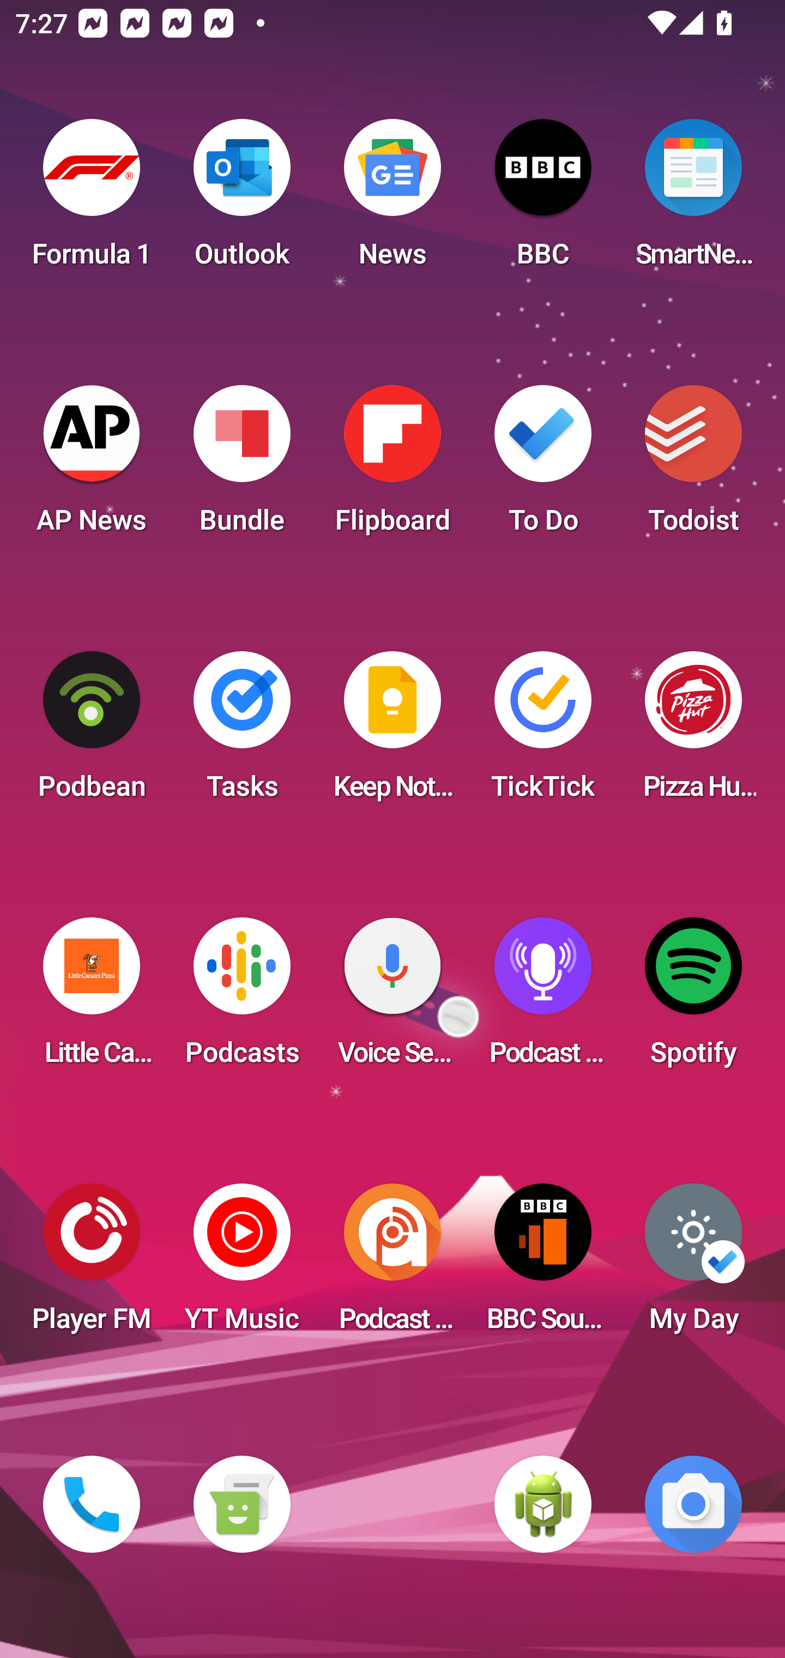 The image size is (785, 1658). I want to click on Keep Notes, so click(392, 732).